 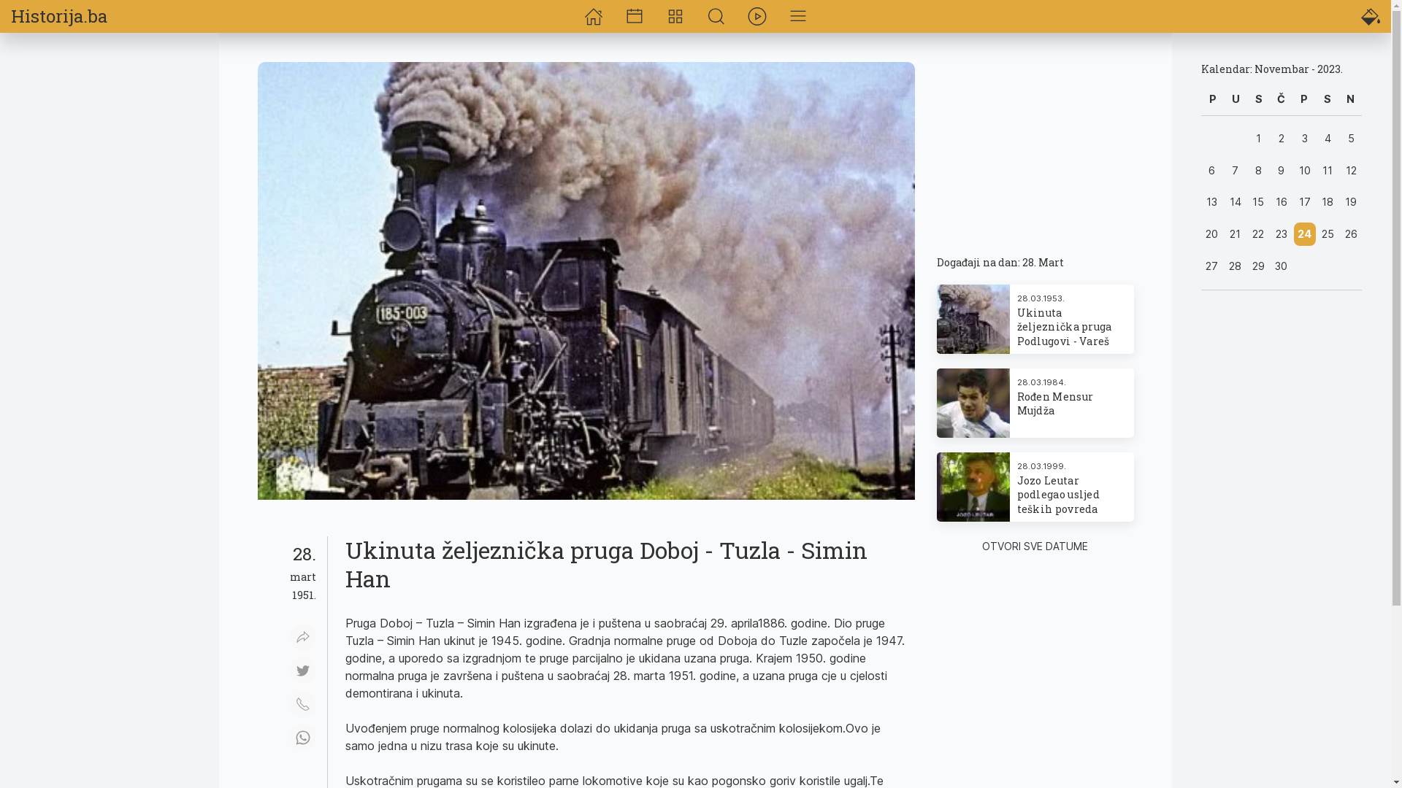 What do you see at coordinates (1305, 234) in the screenshot?
I see `24` at bounding box center [1305, 234].